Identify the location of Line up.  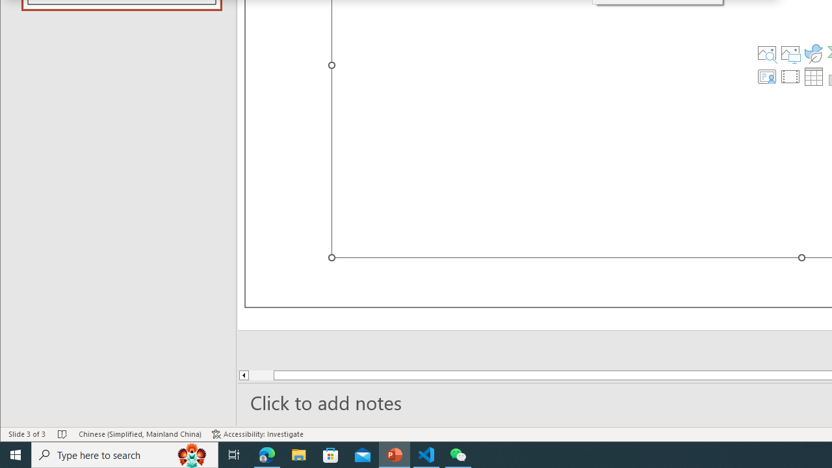
(243, 375).